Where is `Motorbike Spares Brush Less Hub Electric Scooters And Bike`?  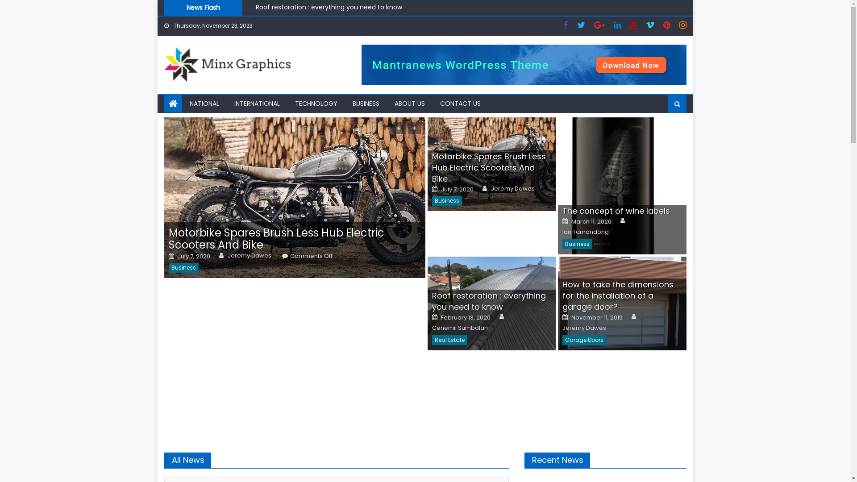
Motorbike Spares Brush Less Hub Electric Scooters And Bike is located at coordinates (489, 168).